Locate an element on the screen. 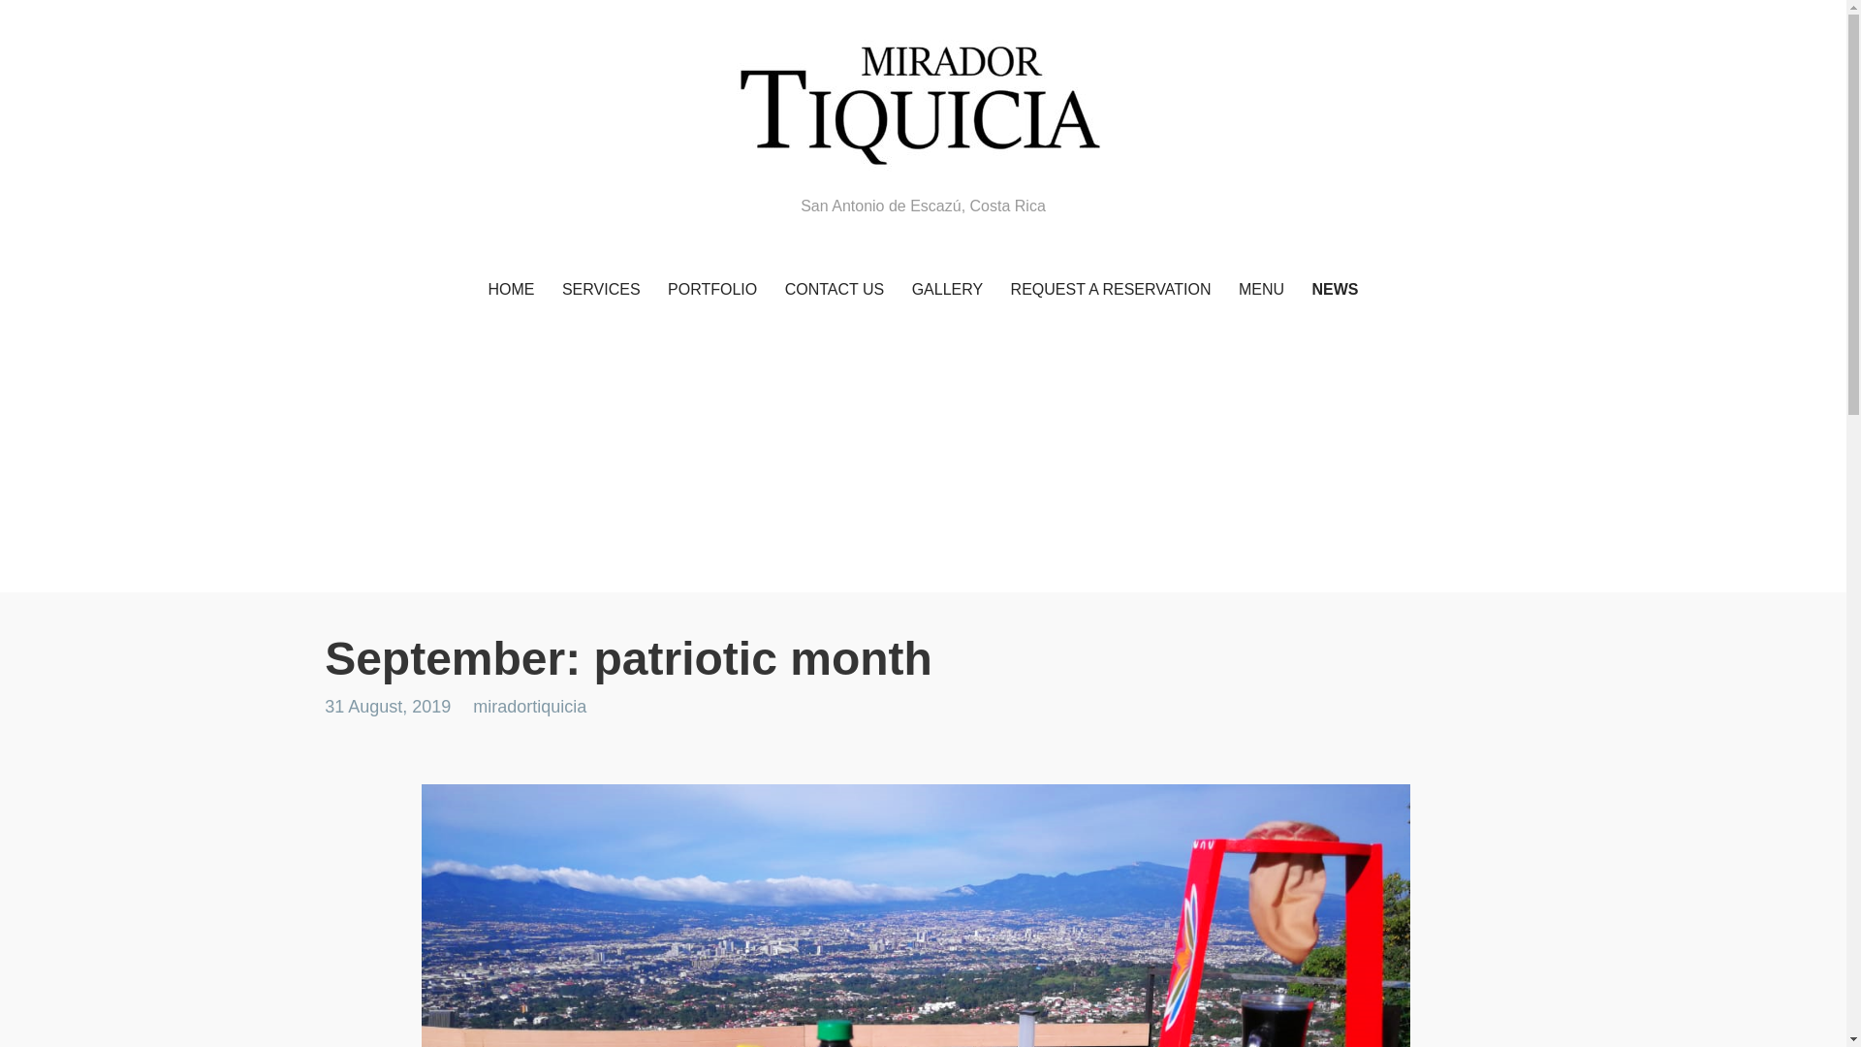 Image resolution: width=1861 pixels, height=1047 pixels. SERVICES is located at coordinates (601, 291).